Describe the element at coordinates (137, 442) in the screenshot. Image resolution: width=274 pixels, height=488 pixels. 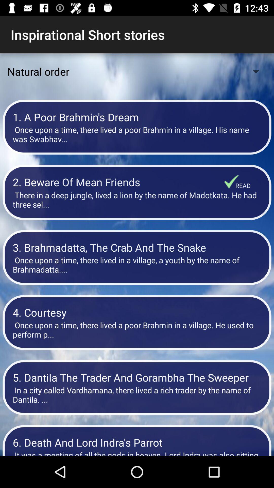
I see `choose icon below in a city icon` at that location.